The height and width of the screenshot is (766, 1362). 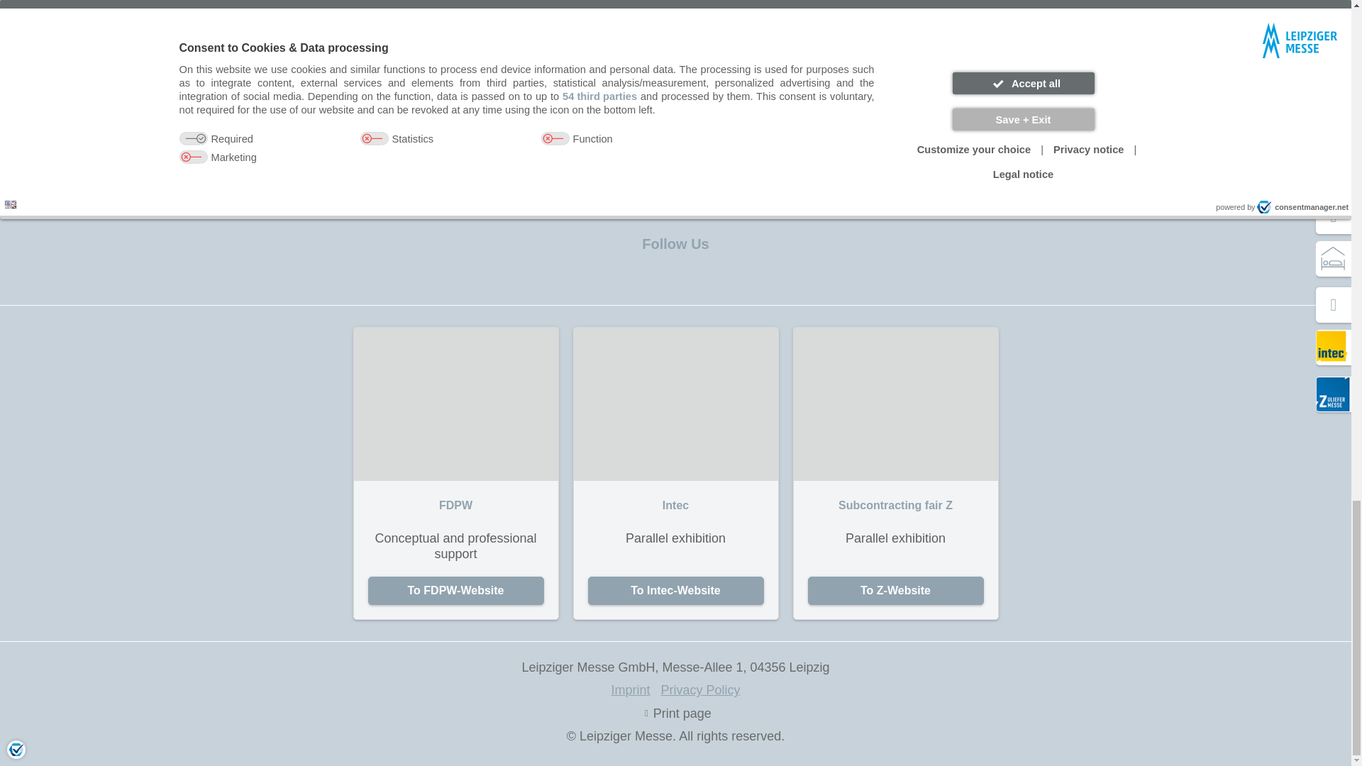 What do you see at coordinates (620, 178) in the screenshot?
I see `App` at bounding box center [620, 178].